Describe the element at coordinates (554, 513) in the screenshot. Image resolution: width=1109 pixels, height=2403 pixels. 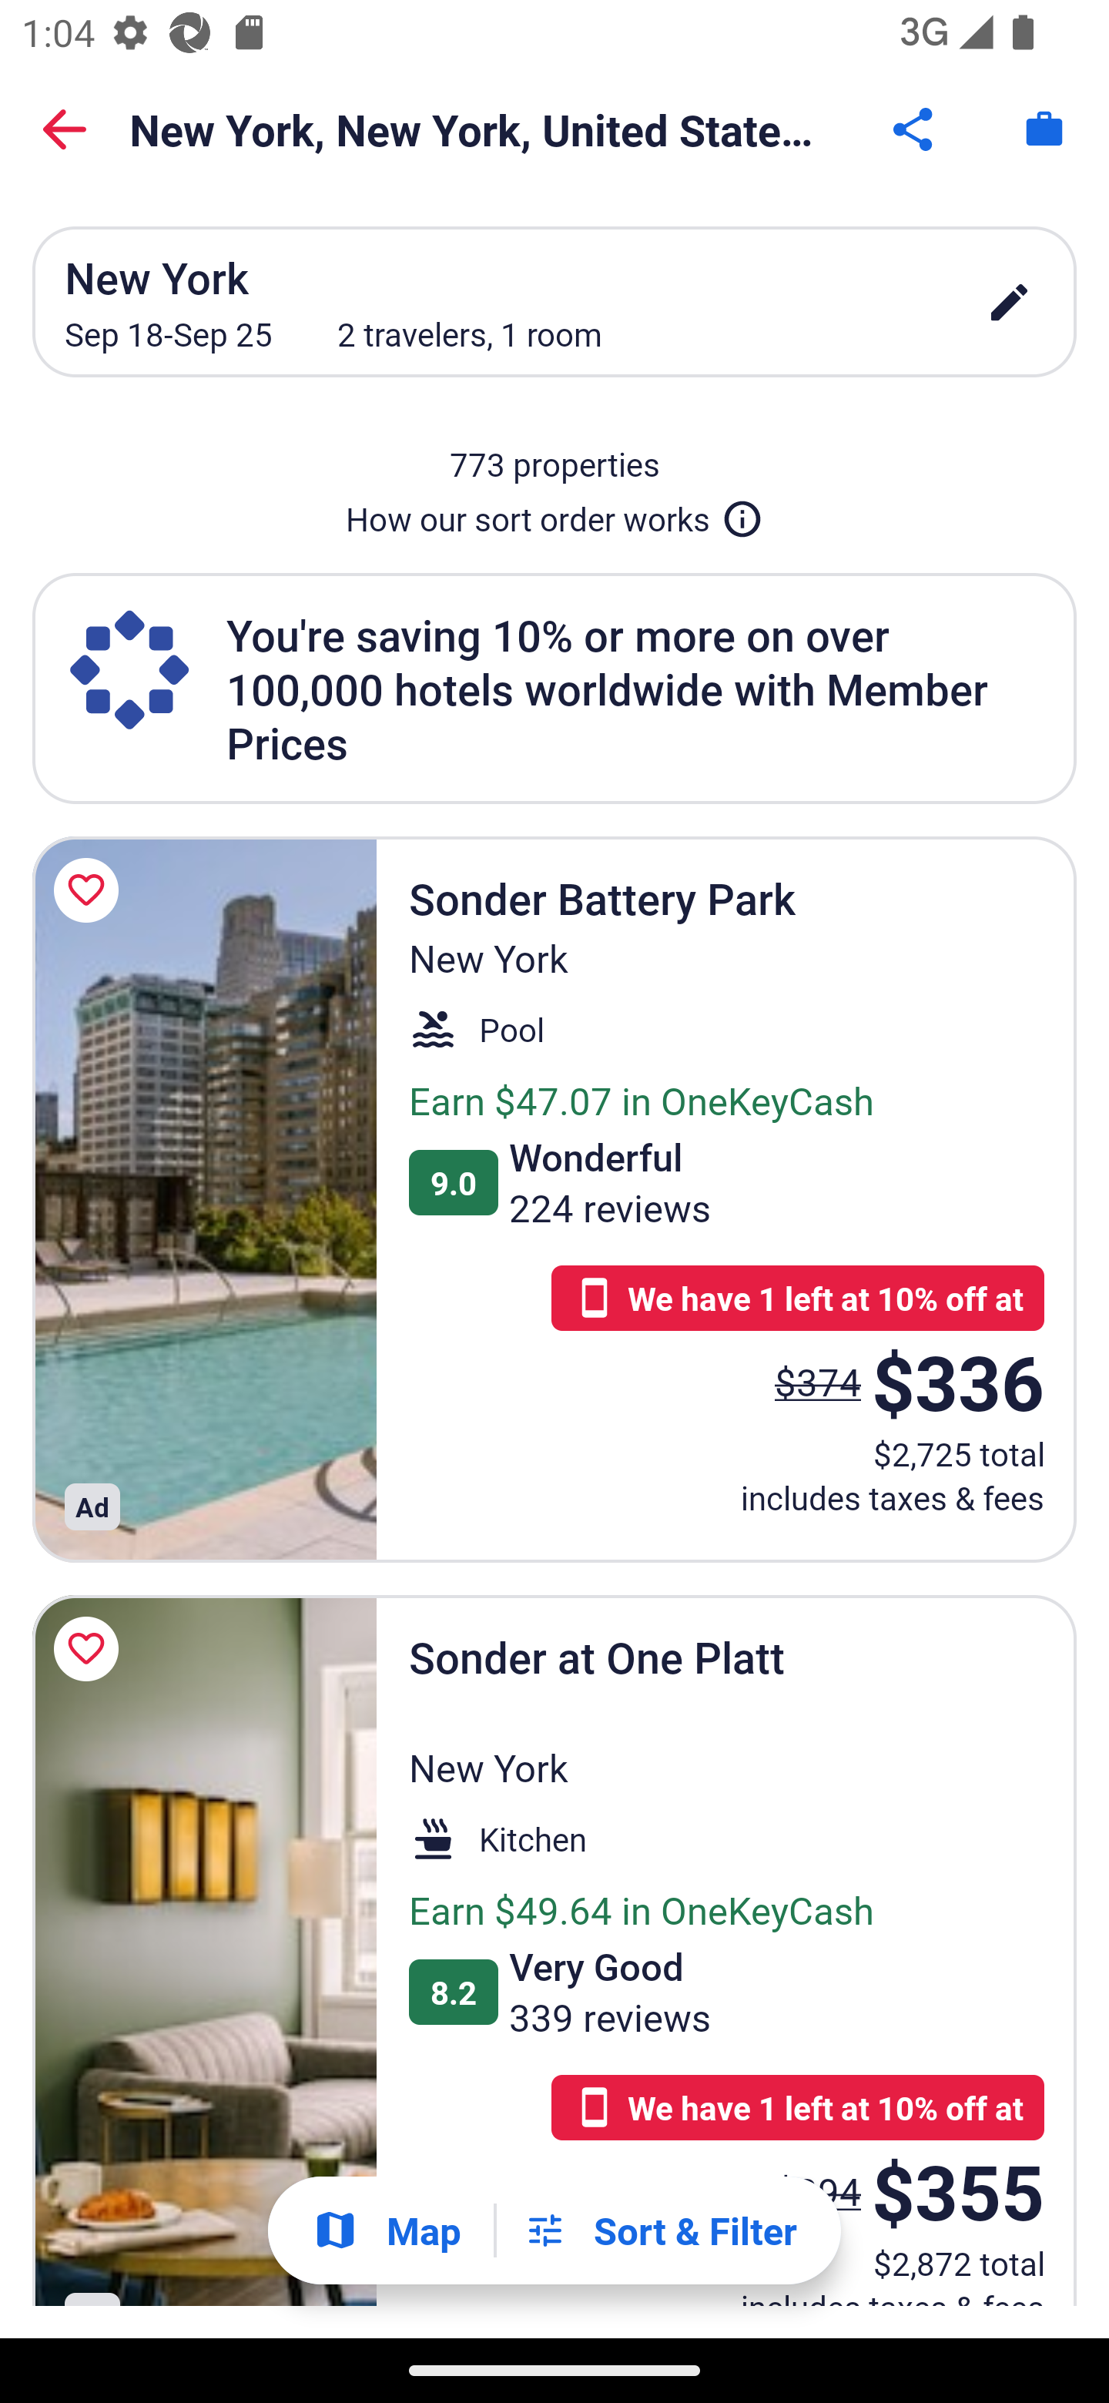
I see `How our sort order works` at that location.